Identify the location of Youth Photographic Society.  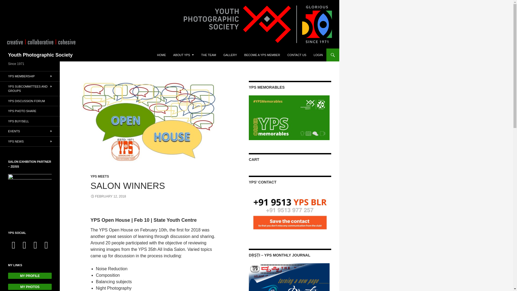
(40, 55).